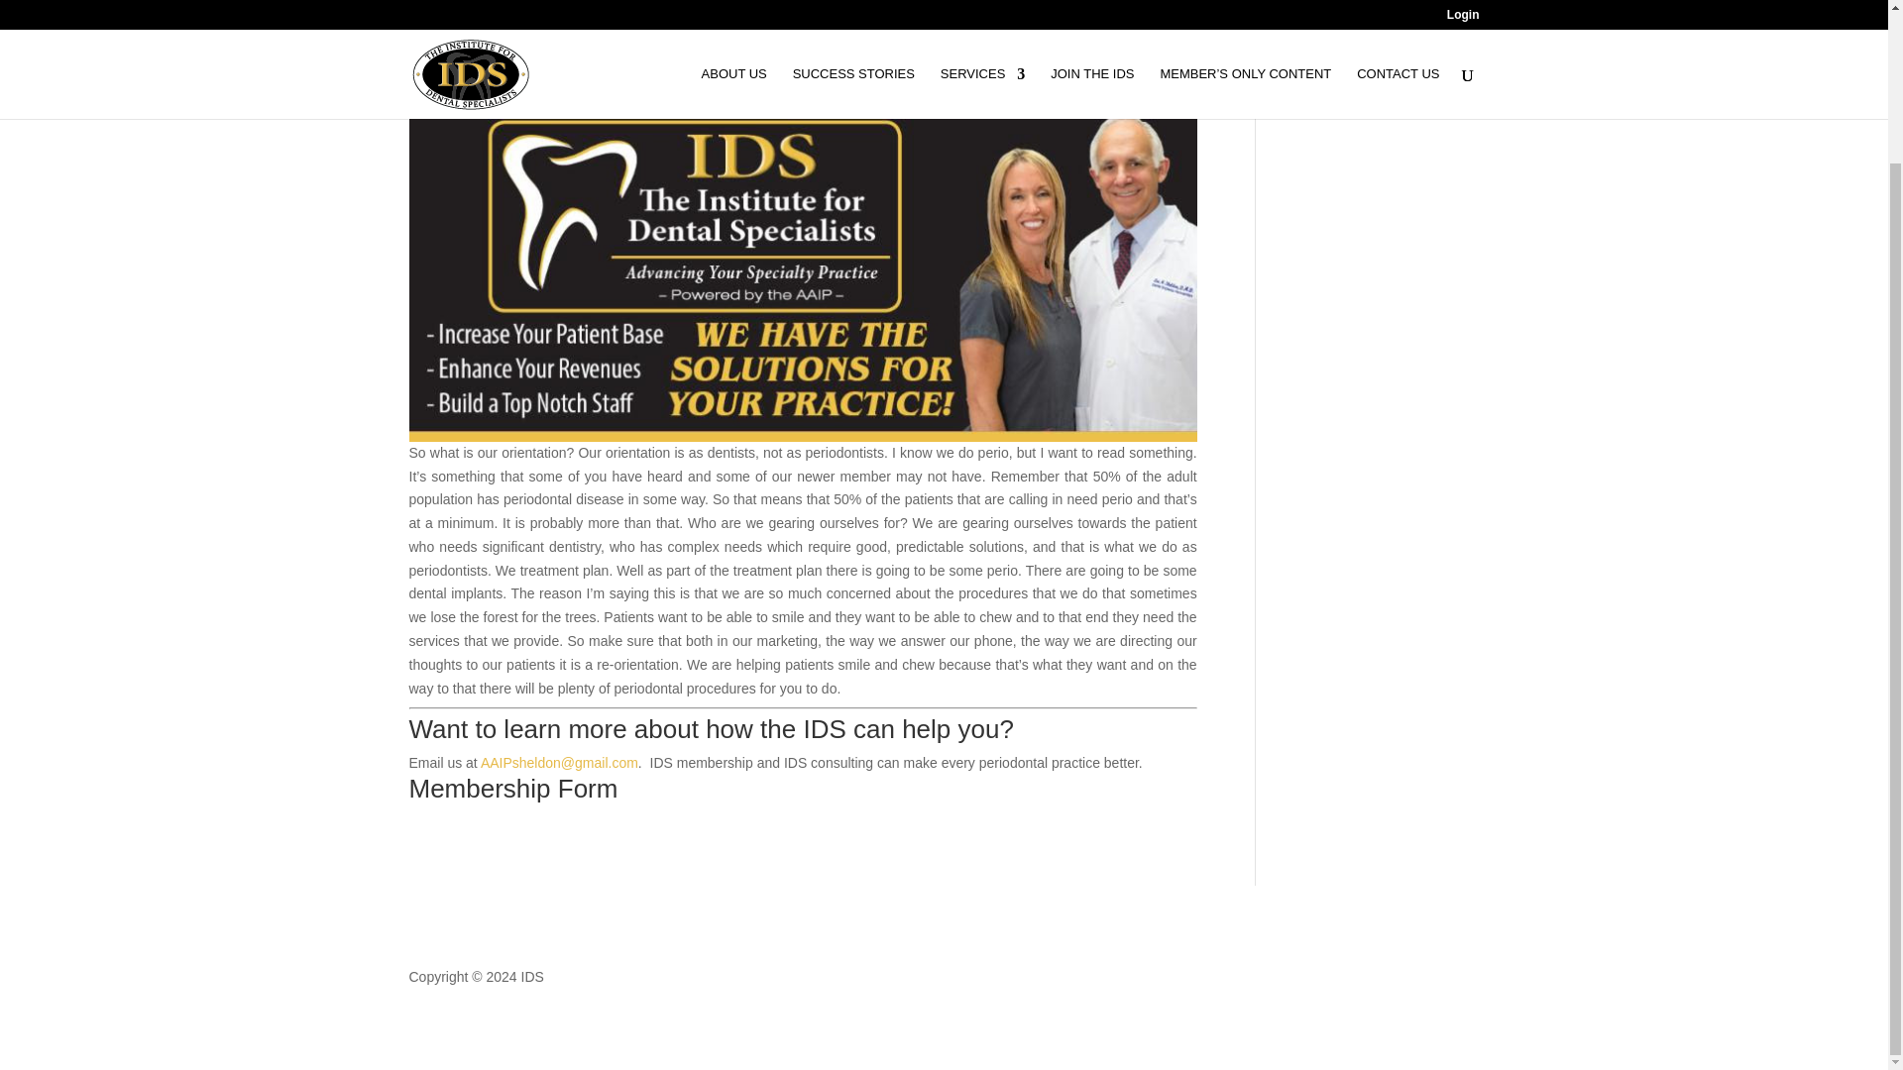 This screenshot has height=1070, width=1903. What do you see at coordinates (512, 789) in the screenshot?
I see `Membership Form` at bounding box center [512, 789].